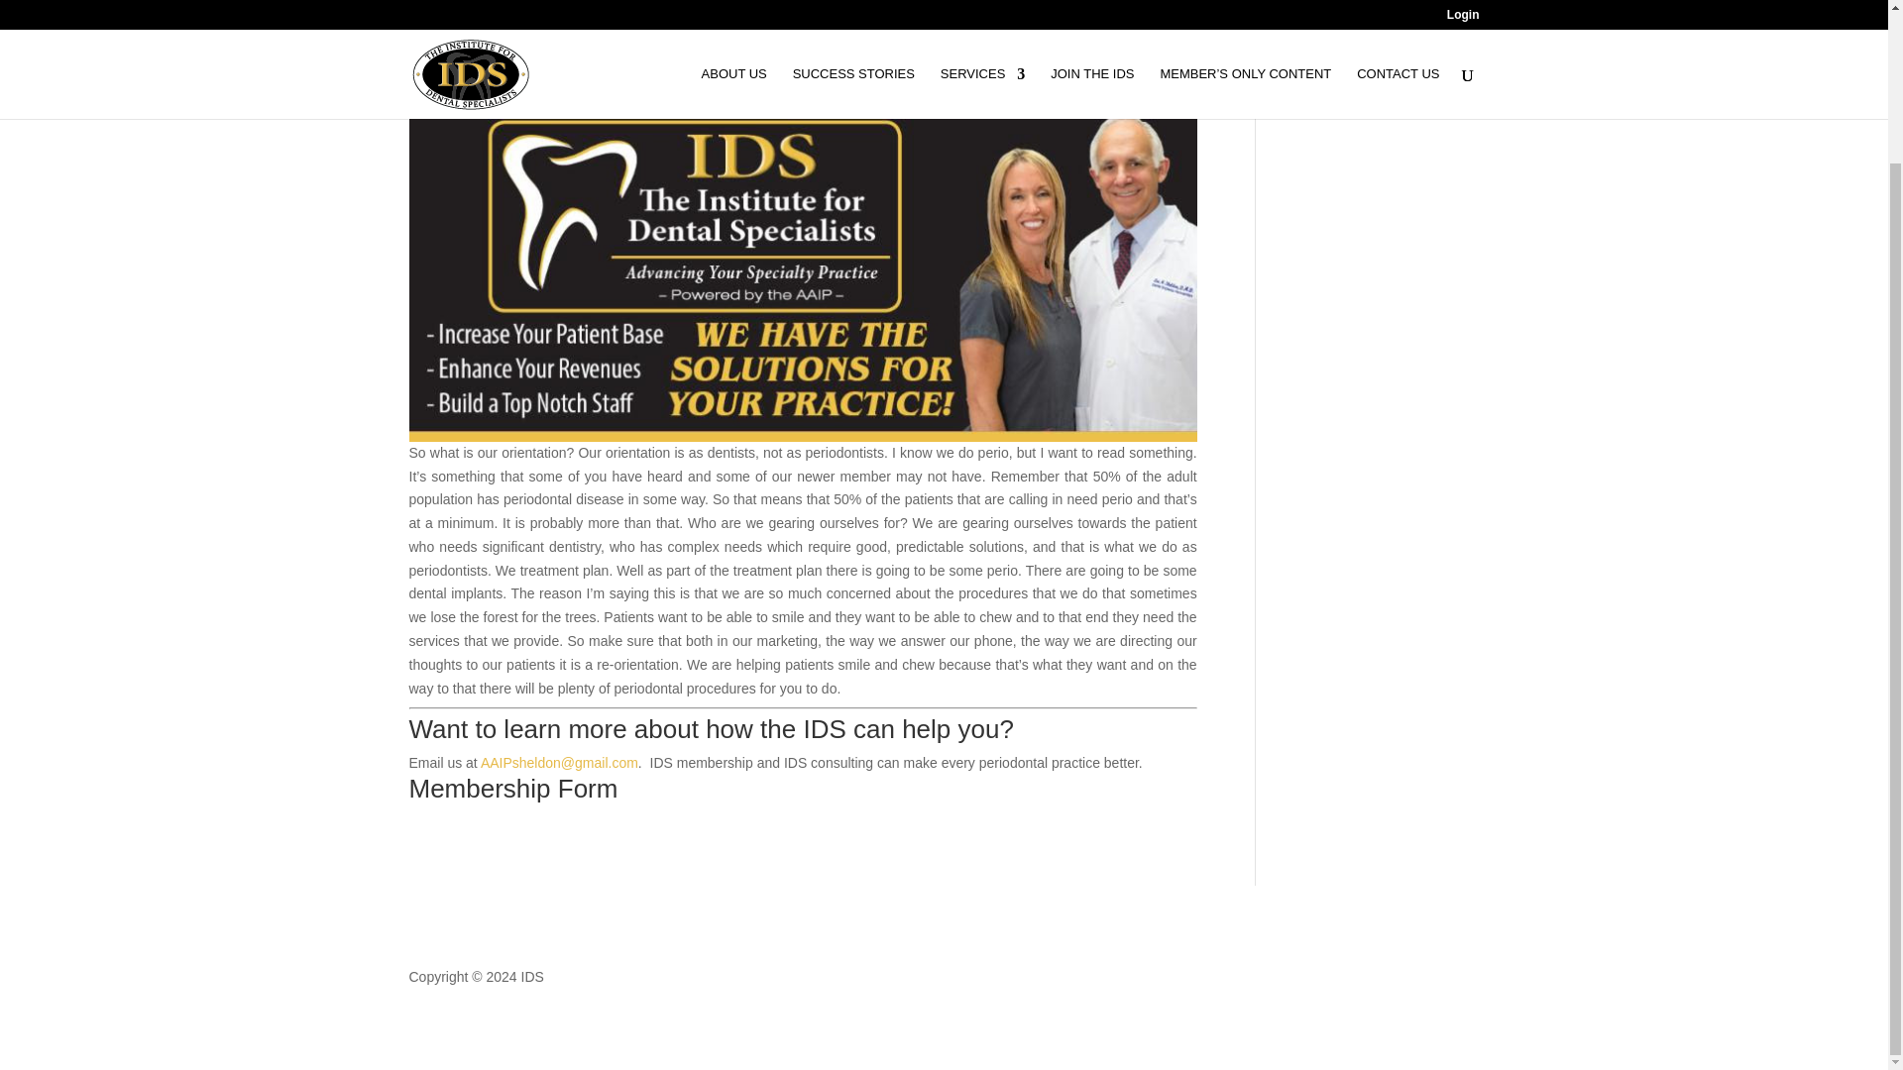 This screenshot has height=1070, width=1903. What do you see at coordinates (512, 789) in the screenshot?
I see `Membership Form` at bounding box center [512, 789].